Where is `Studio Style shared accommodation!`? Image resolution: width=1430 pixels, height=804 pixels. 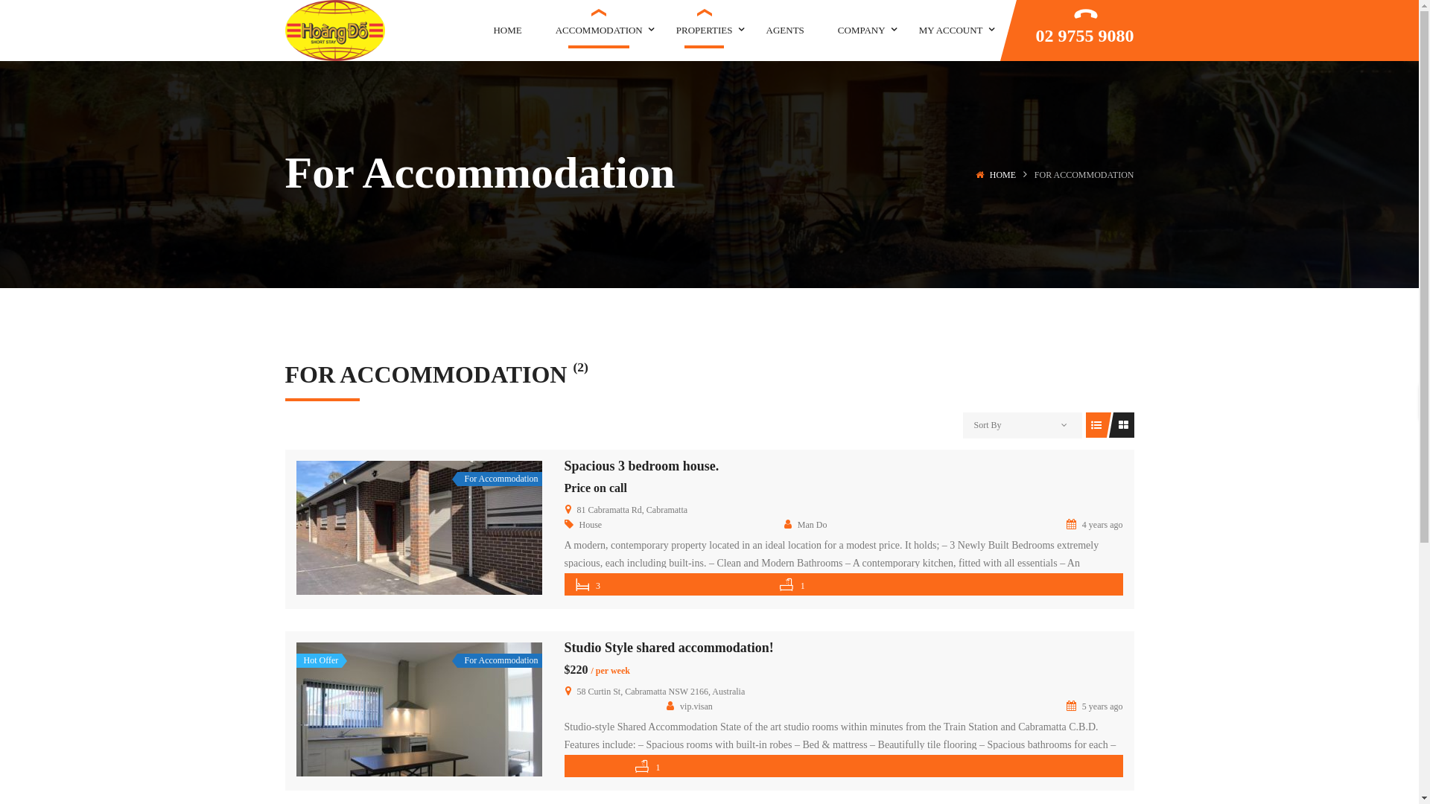 Studio Style shared accommodation! is located at coordinates (419, 709).